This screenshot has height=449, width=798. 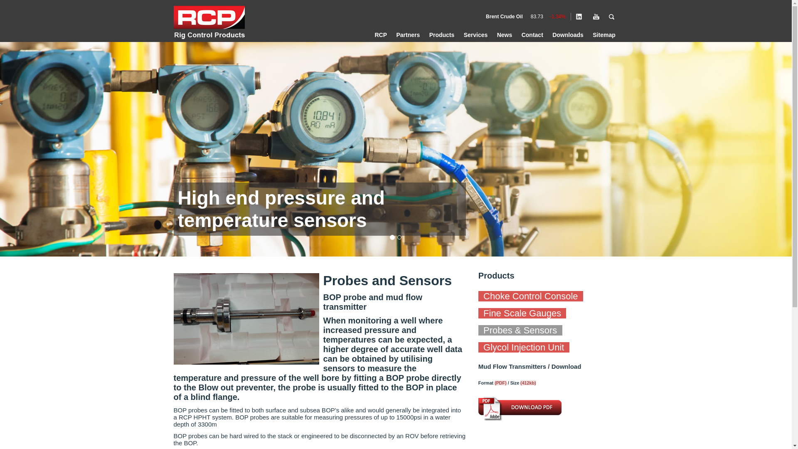 I want to click on Products, so click(x=441, y=35).